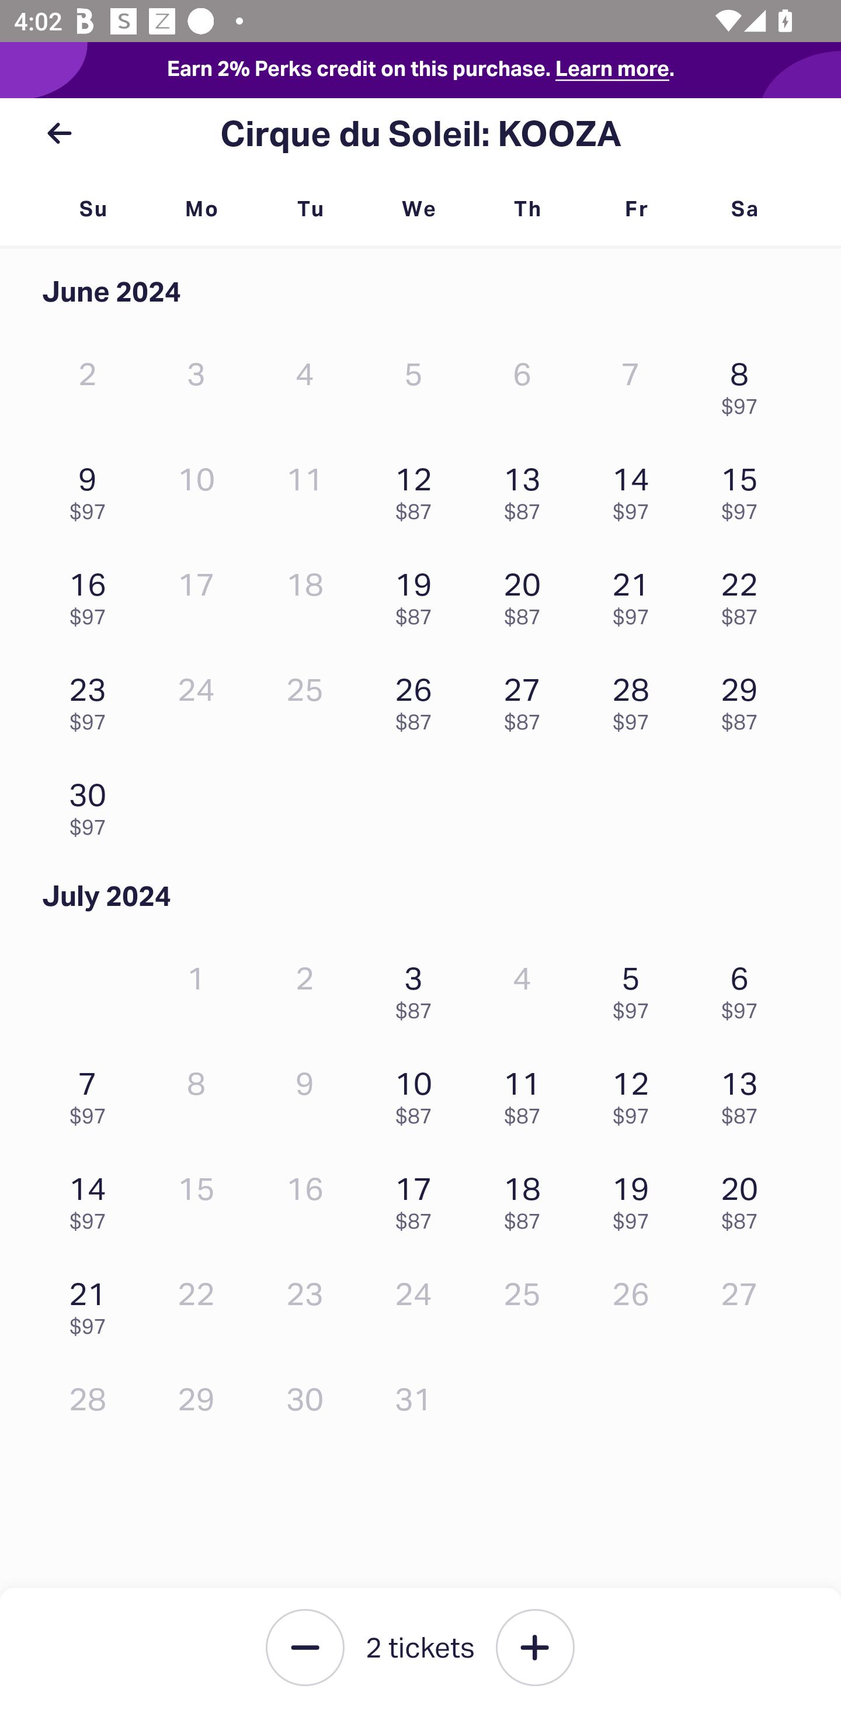  What do you see at coordinates (527, 1198) in the screenshot?
I see `18 $87` at bounding box center [527, 1198].